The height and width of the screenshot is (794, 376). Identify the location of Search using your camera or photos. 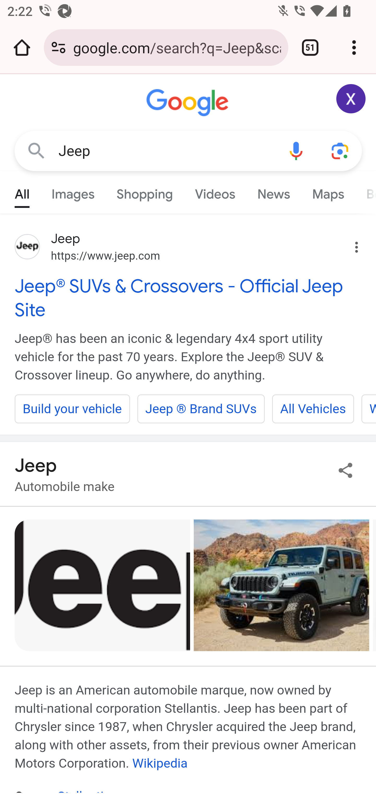
(340, 150).